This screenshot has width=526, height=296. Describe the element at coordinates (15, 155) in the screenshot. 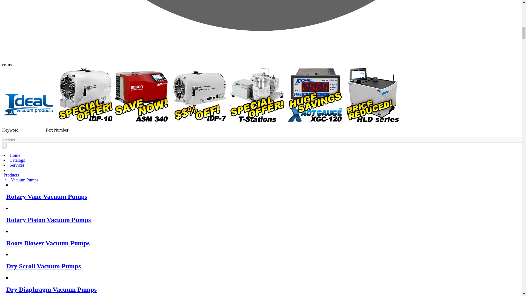

I see `Home` at that location.